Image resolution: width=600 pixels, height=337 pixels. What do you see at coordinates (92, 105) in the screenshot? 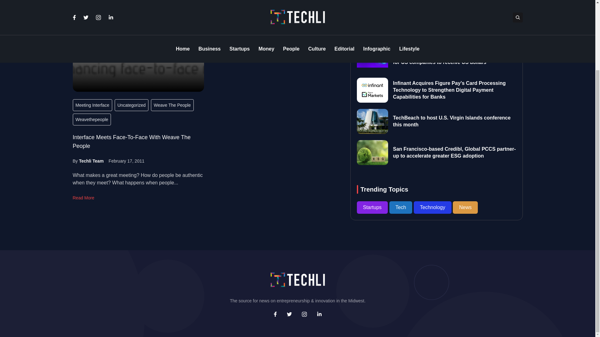
I see `Meeting Interface` at bounding box center [92, 105].